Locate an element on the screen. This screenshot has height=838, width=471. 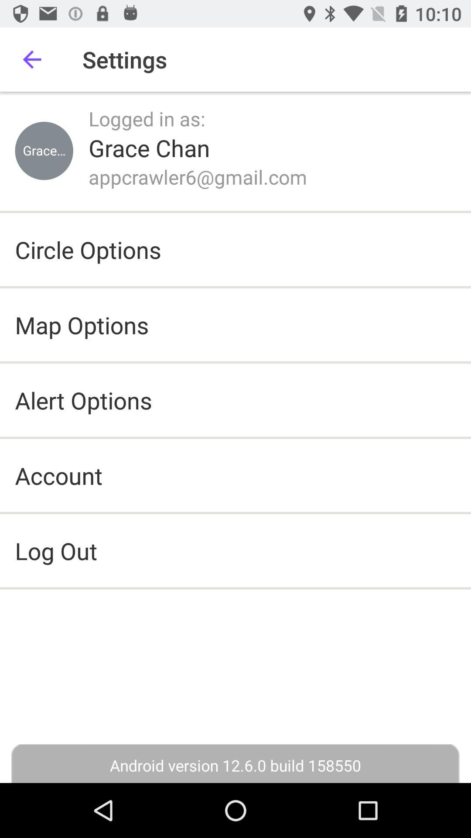
flip to appcrawler6@gmail.com icon is located at coordinates (198, 177).